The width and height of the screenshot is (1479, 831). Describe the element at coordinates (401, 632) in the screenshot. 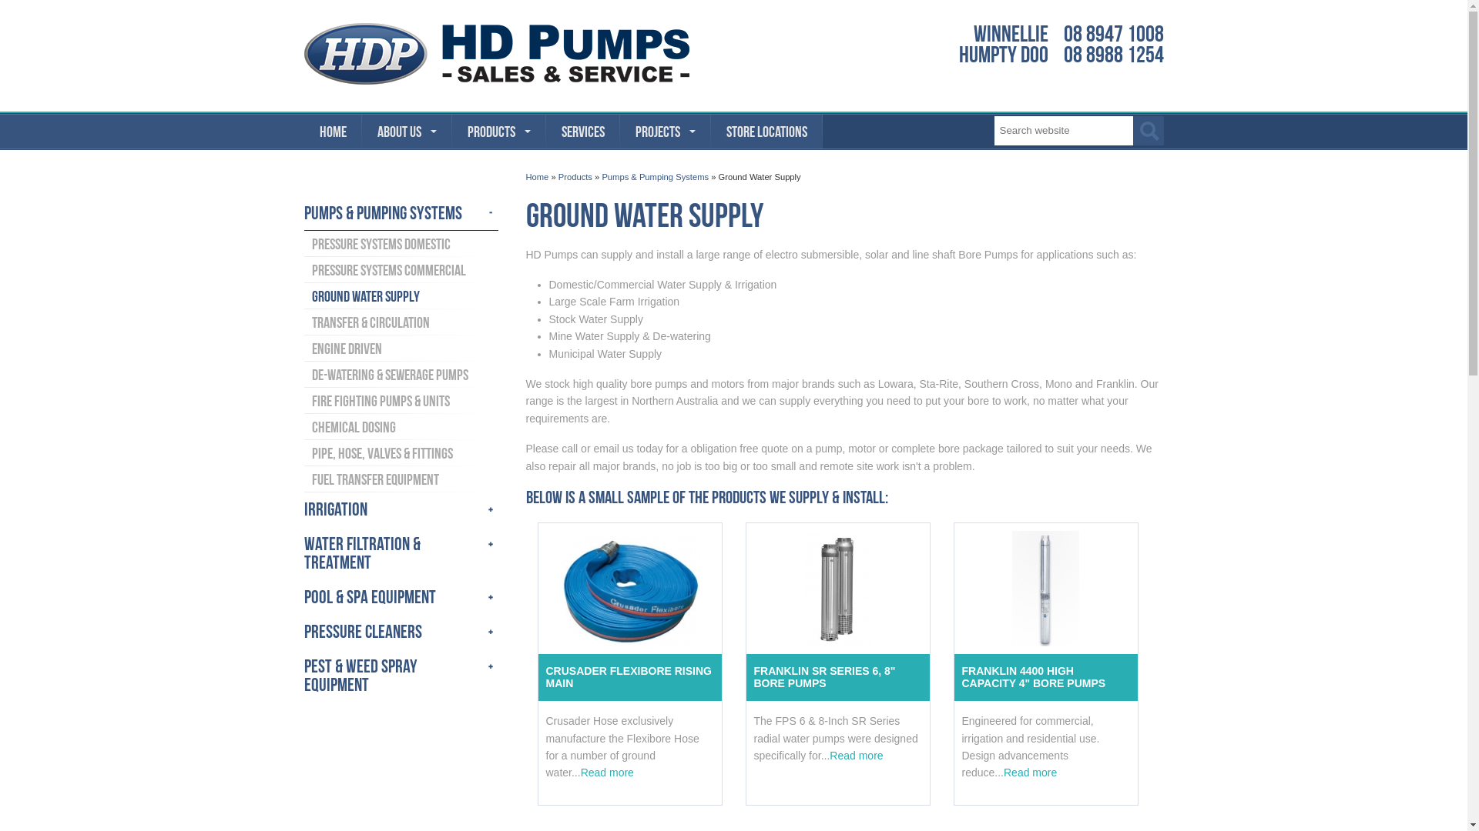

I see `PRESSURE CLEANERS` at that location.